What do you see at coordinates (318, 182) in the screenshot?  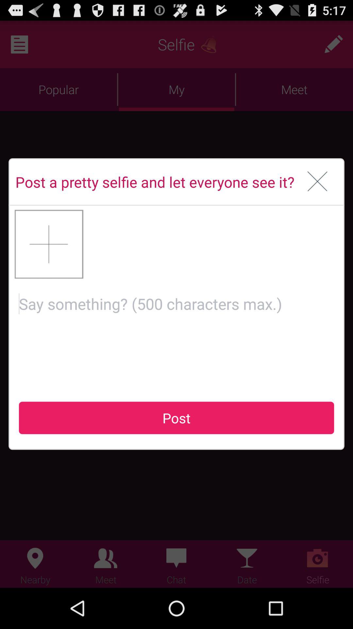 I see `close box` at bounding box center [318, 182].